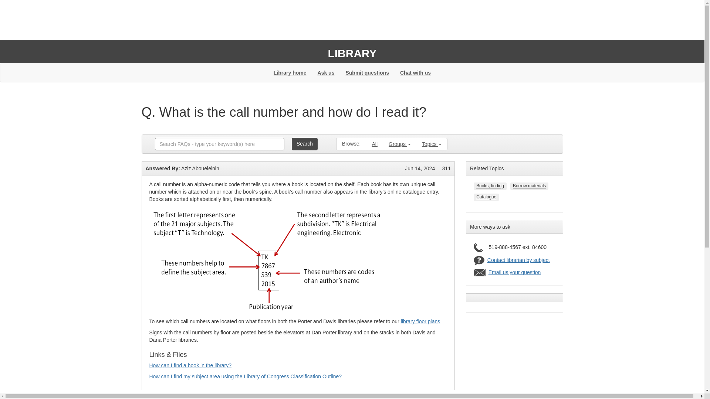 The image size is (710, 399). What do you see at coordinates (246, 376) in the screenshot?
I see `Opens in new window` at bounding box center [246, 376].